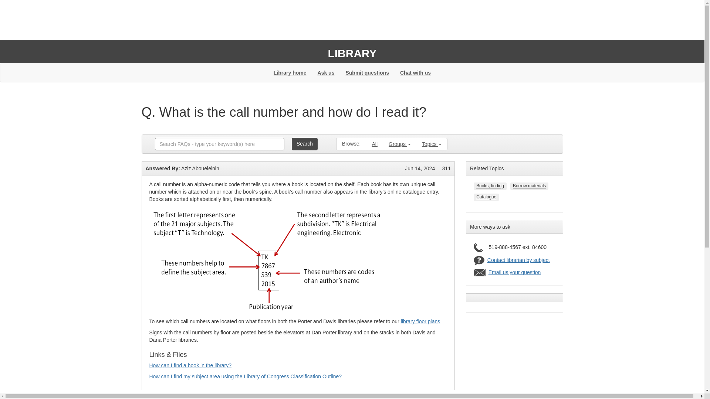 The image size is (710, 399). What do you see at coordinates (246, 376) in the screenshot?
I see `Opens in new window` at bounding box center [246, 376].